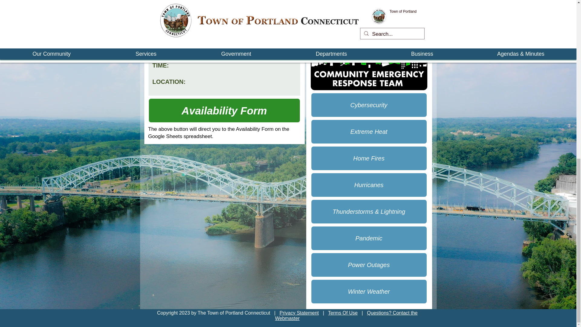 This screenshot has height=327, width=581. Describe the element at coordinates (369, 185) in the screenshot. I see `Hurricanes` at that location.